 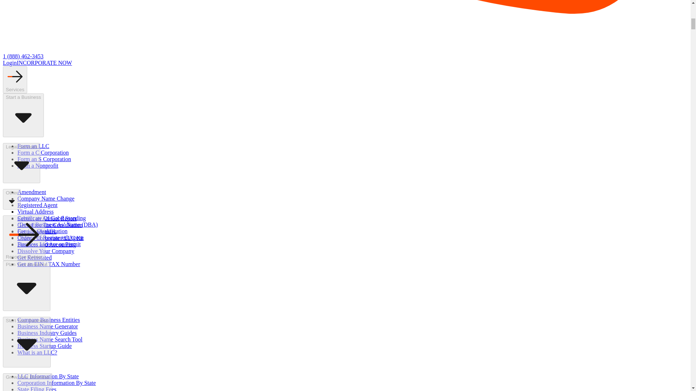 What do you see at coordinates (50, 225) in the screenshot?
I see `Get a Free Tax Consultation` at bounding box center [50, 225].